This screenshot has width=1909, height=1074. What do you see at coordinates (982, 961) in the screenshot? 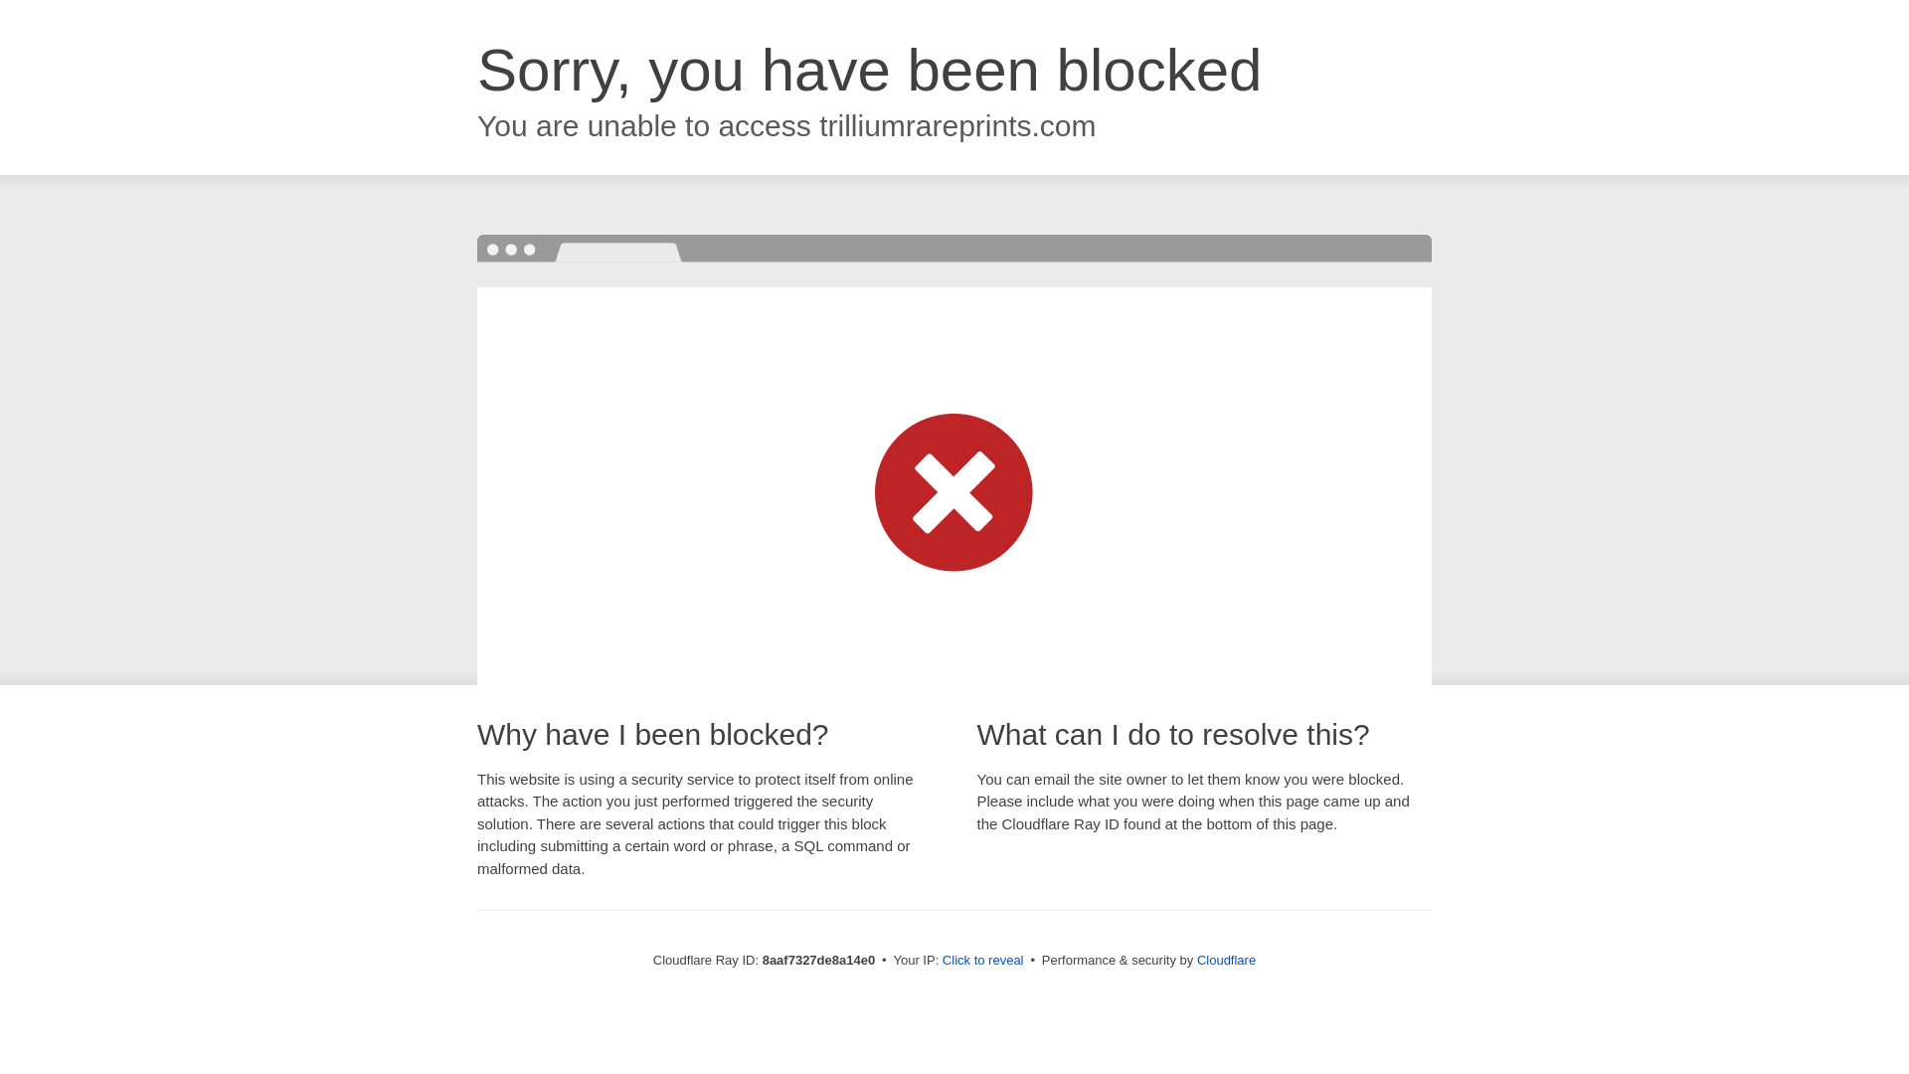
I see `Click to reveal` at bounding box center [982, 961].